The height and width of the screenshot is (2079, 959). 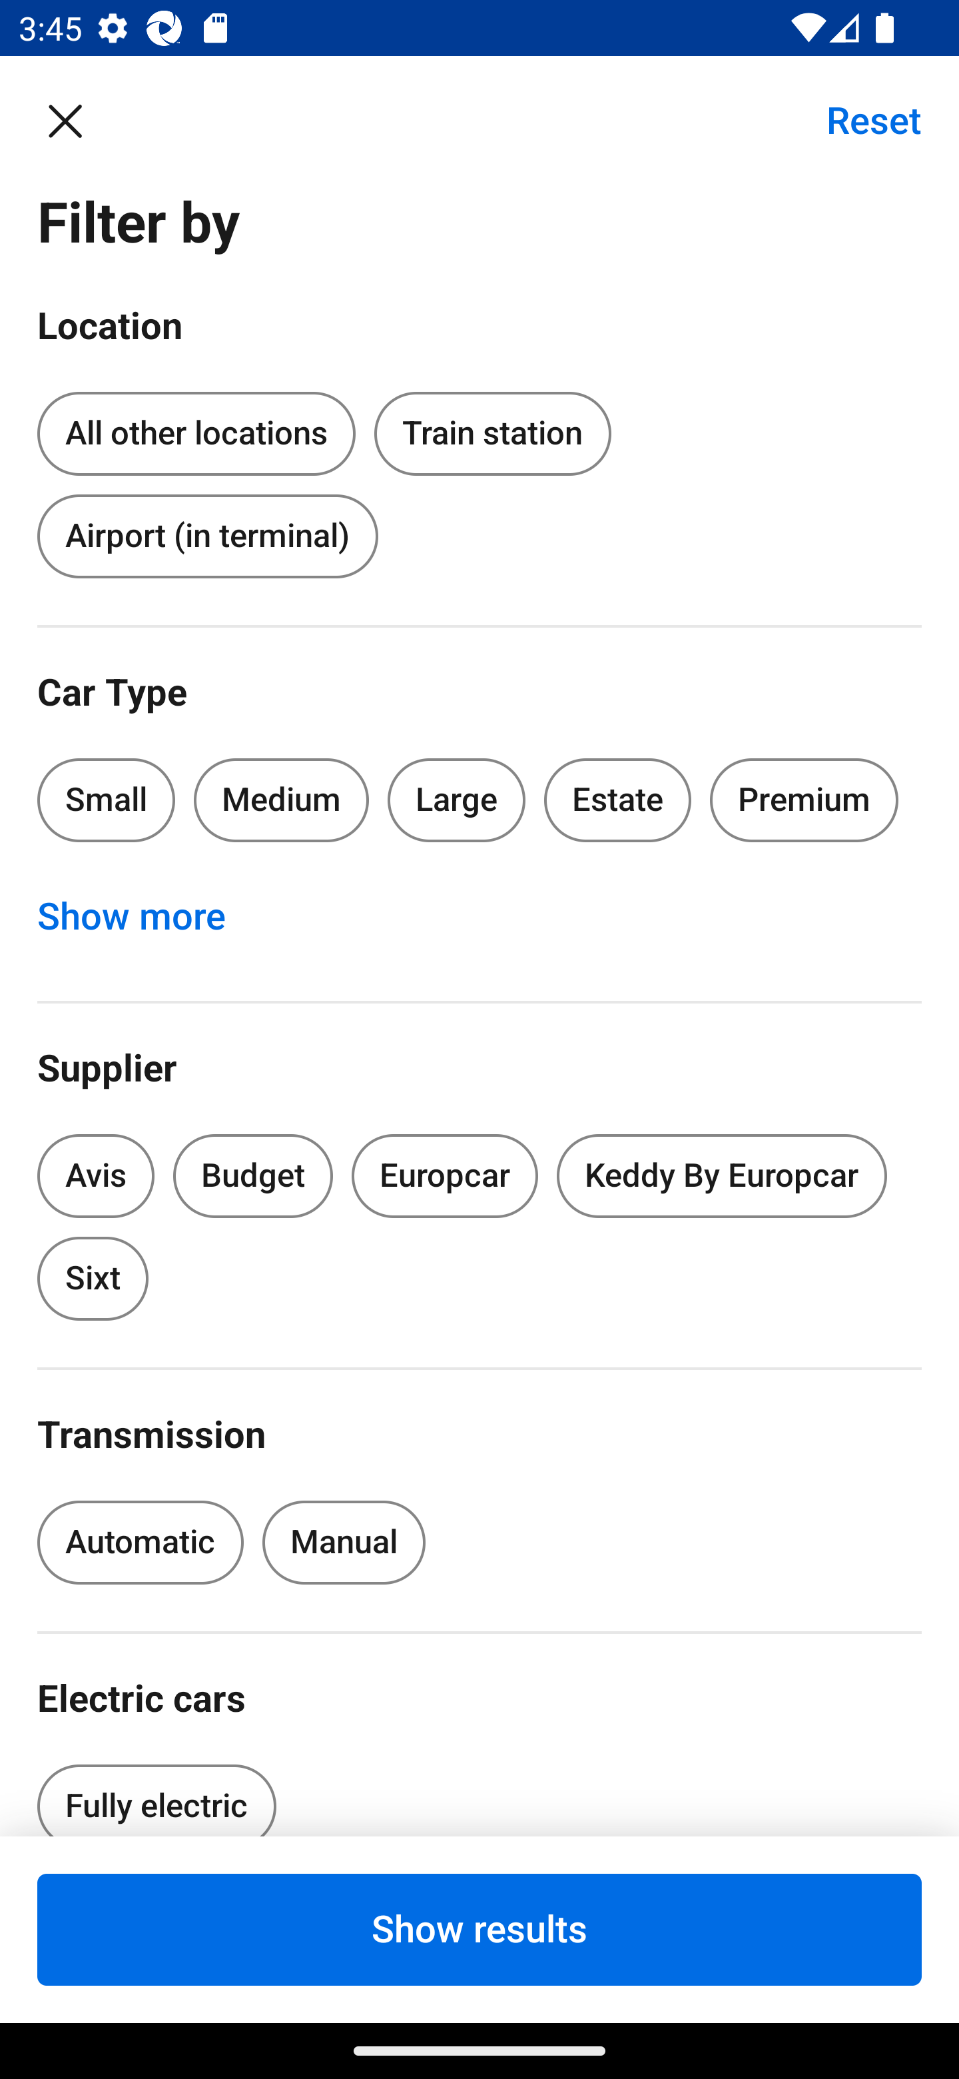 What do you see at coordinates (492, 434) in the screenshot?
I see `Train station` at bounding box center [492, 434].